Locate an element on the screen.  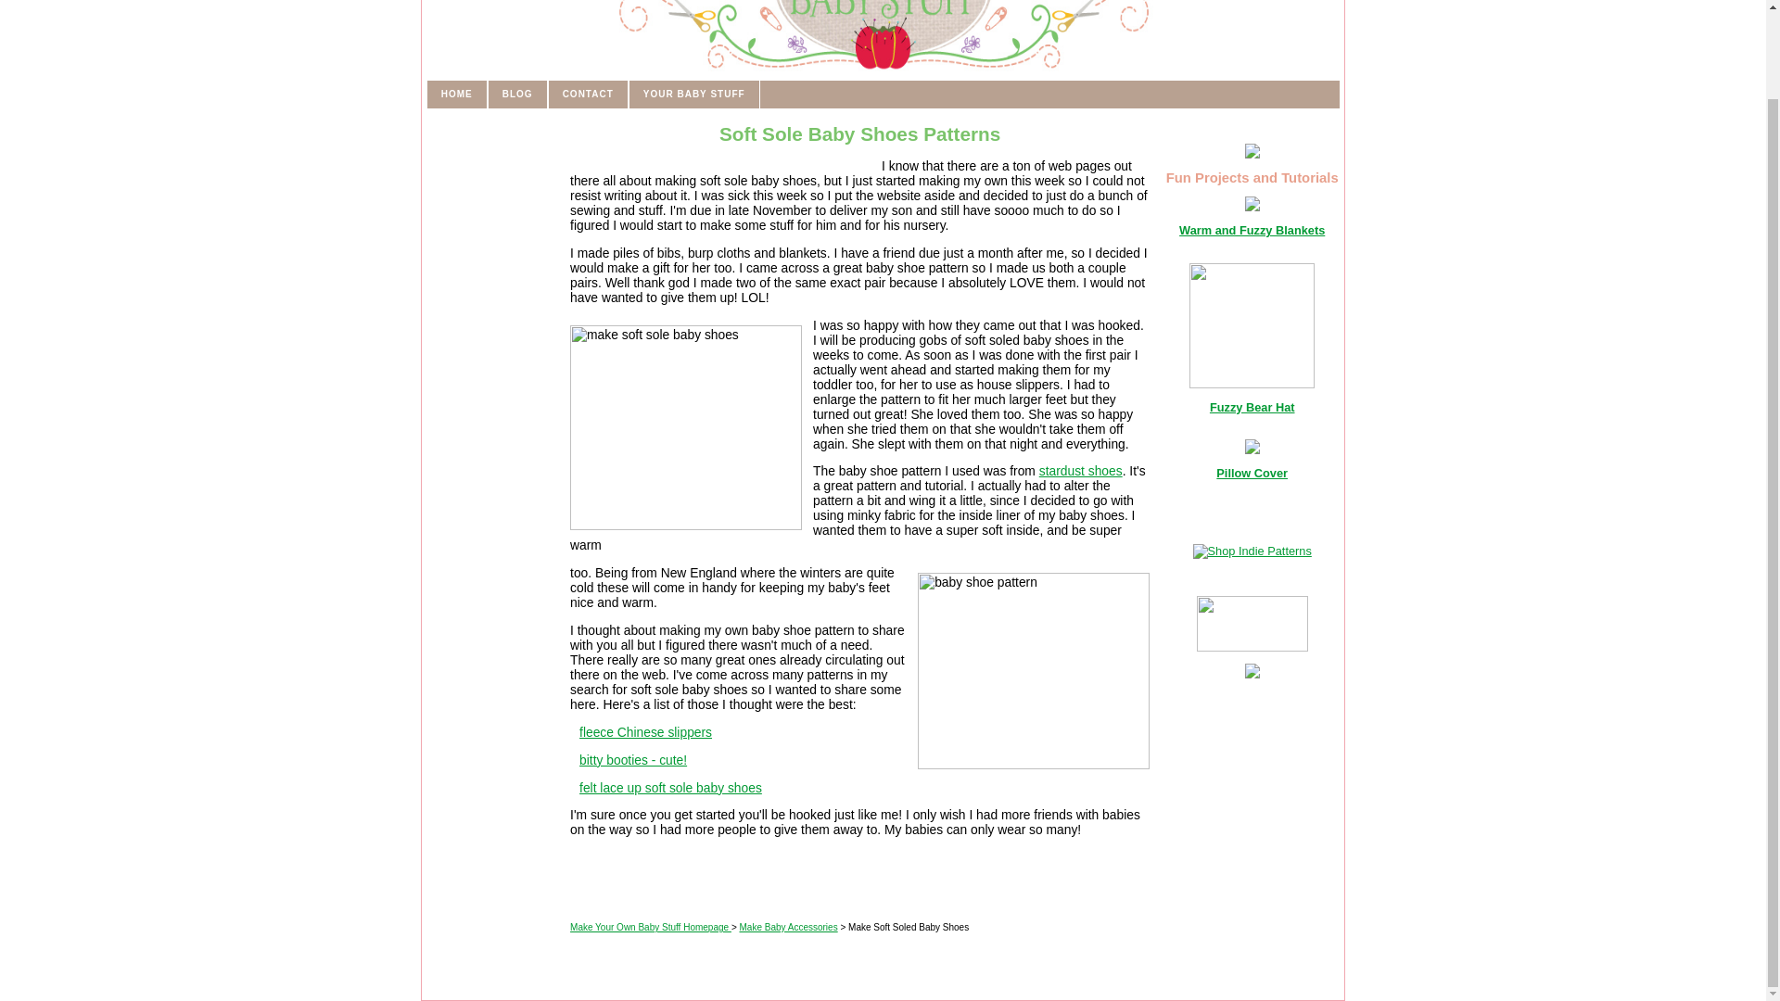
Make Baby Accessories is located at coordinates (789, 927).